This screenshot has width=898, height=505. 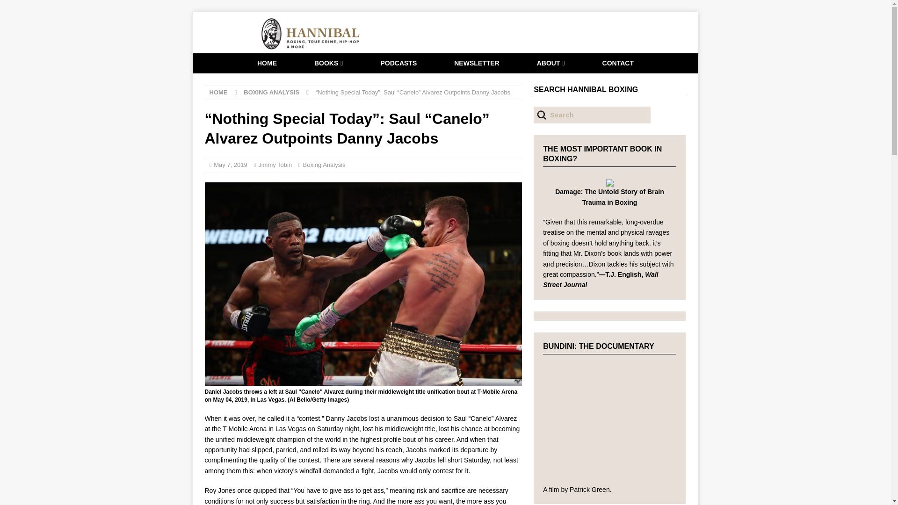 What do you see at coordinates (230, 165) in the screenshot?
I see `May 7, 2019` at bounding box center [230, 165].